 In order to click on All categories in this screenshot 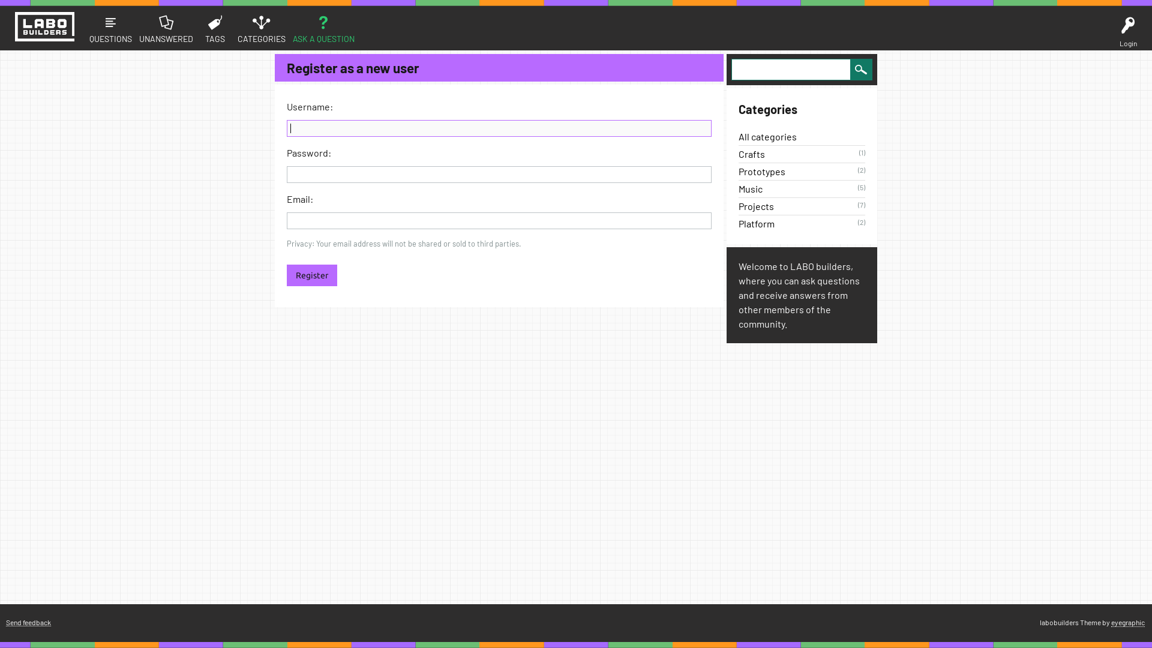, I will do `click(768, 137)`.